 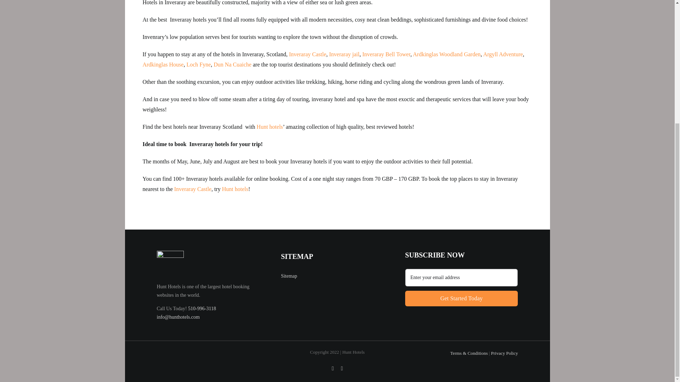 I want to click on Inveraray Bell Tower, so click(x=270, y=127).